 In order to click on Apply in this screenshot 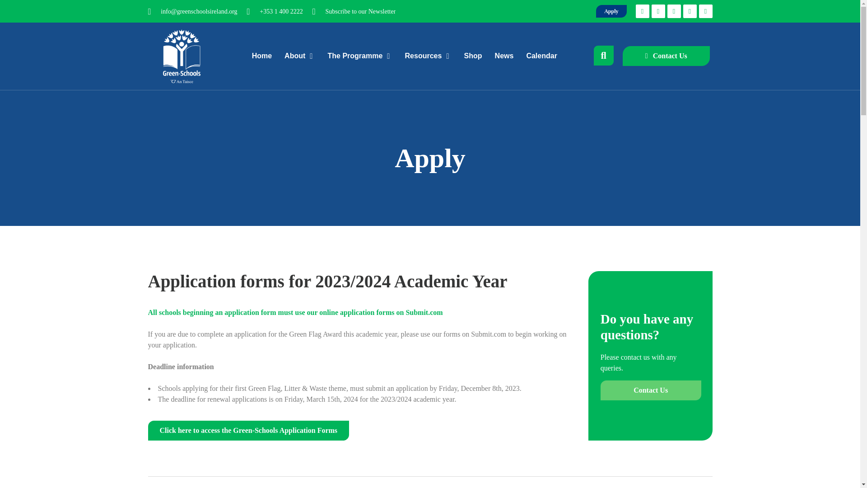, I will do `click(611, 11)`.